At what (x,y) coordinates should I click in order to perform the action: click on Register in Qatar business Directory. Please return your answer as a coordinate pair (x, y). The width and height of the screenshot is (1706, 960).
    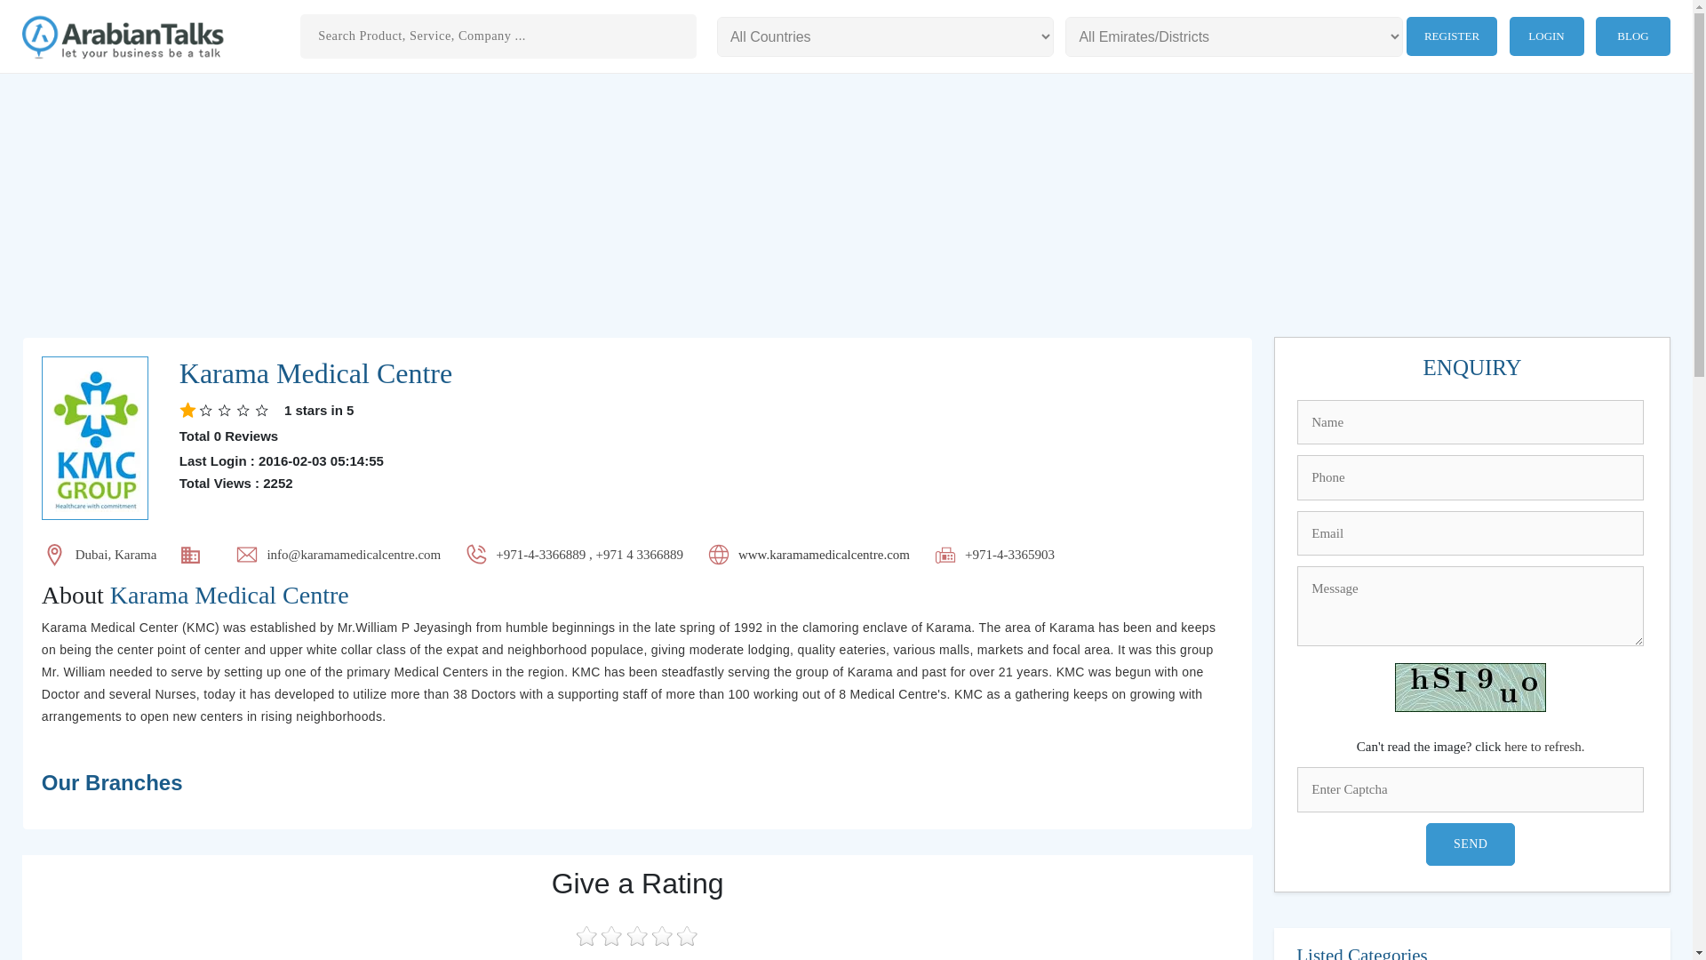
    Looking at the image, I should click on (1452, 36).